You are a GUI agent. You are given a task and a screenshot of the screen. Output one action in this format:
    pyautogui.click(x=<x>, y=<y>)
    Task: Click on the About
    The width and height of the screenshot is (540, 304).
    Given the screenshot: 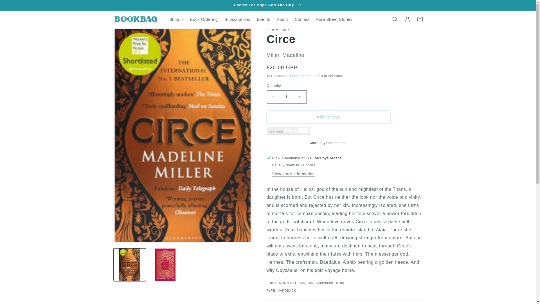 What is the action you would take?
    pyautogui.click(x=282, y=19)
    